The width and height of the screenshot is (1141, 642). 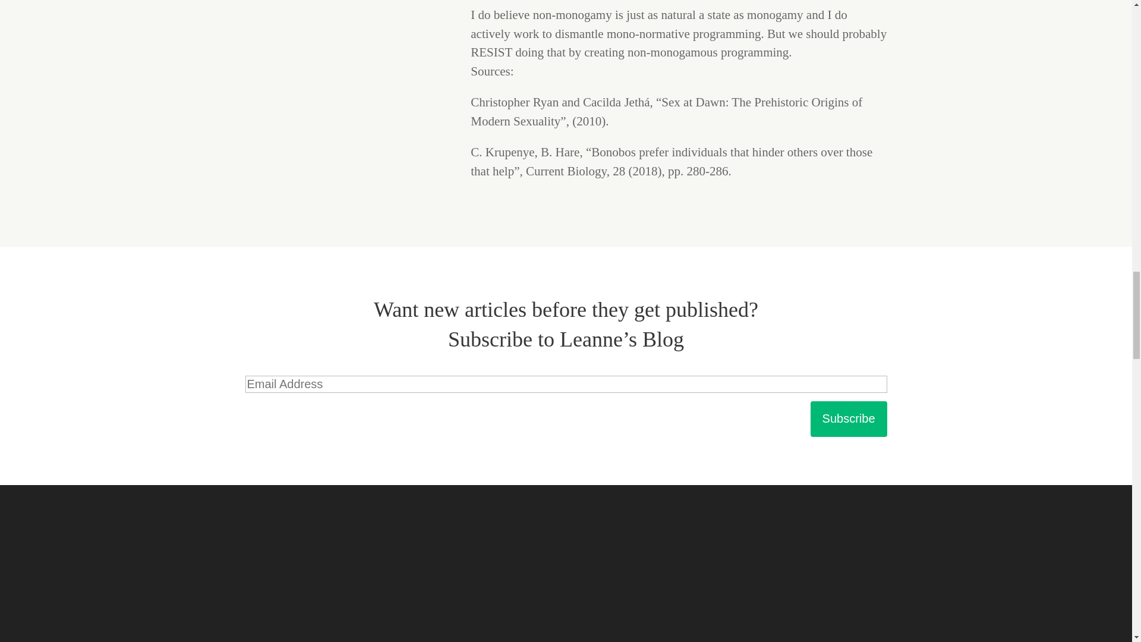 I want to click on Subscribe, so click(x=849, y=419).